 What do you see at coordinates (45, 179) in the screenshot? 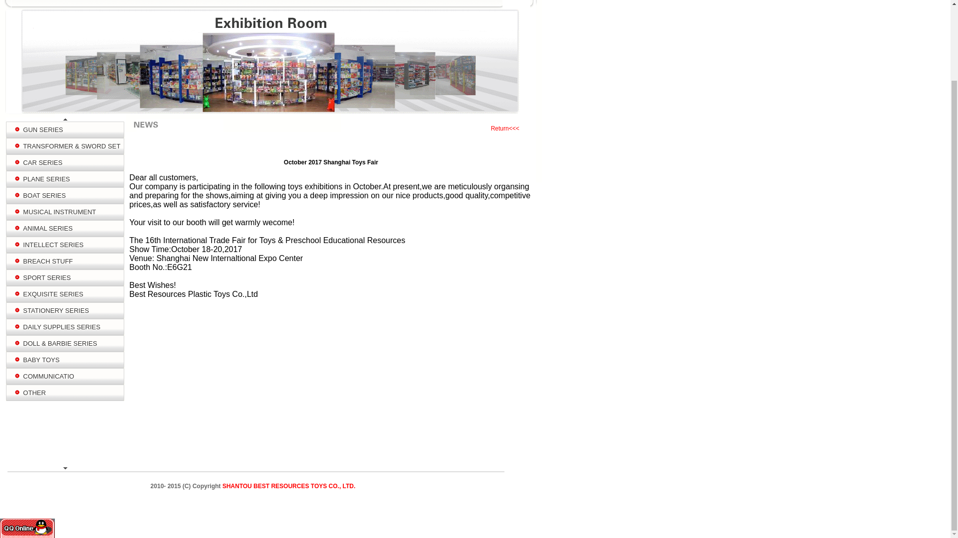
I see `  PLANE SERIES` at bounding box center [45, 179].